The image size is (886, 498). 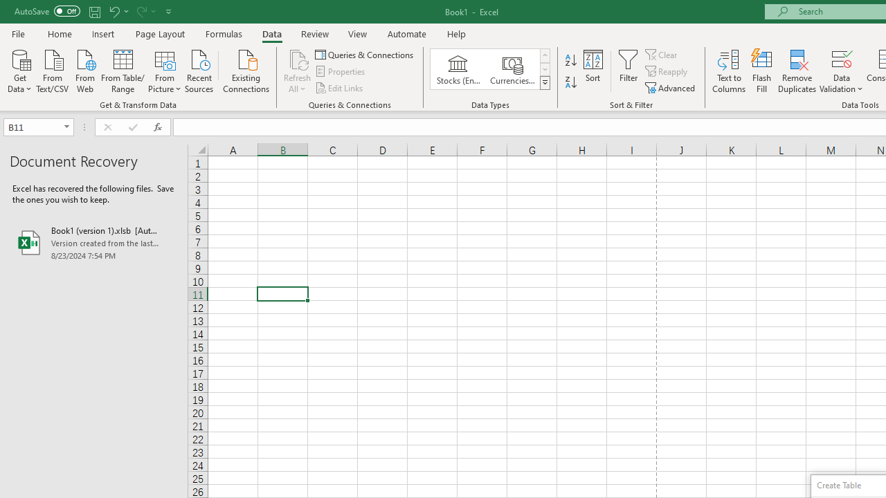 What do you see at coordinates (544, 83) in the screenshot?
I see `Data Types` at bounding box center [544, 83].